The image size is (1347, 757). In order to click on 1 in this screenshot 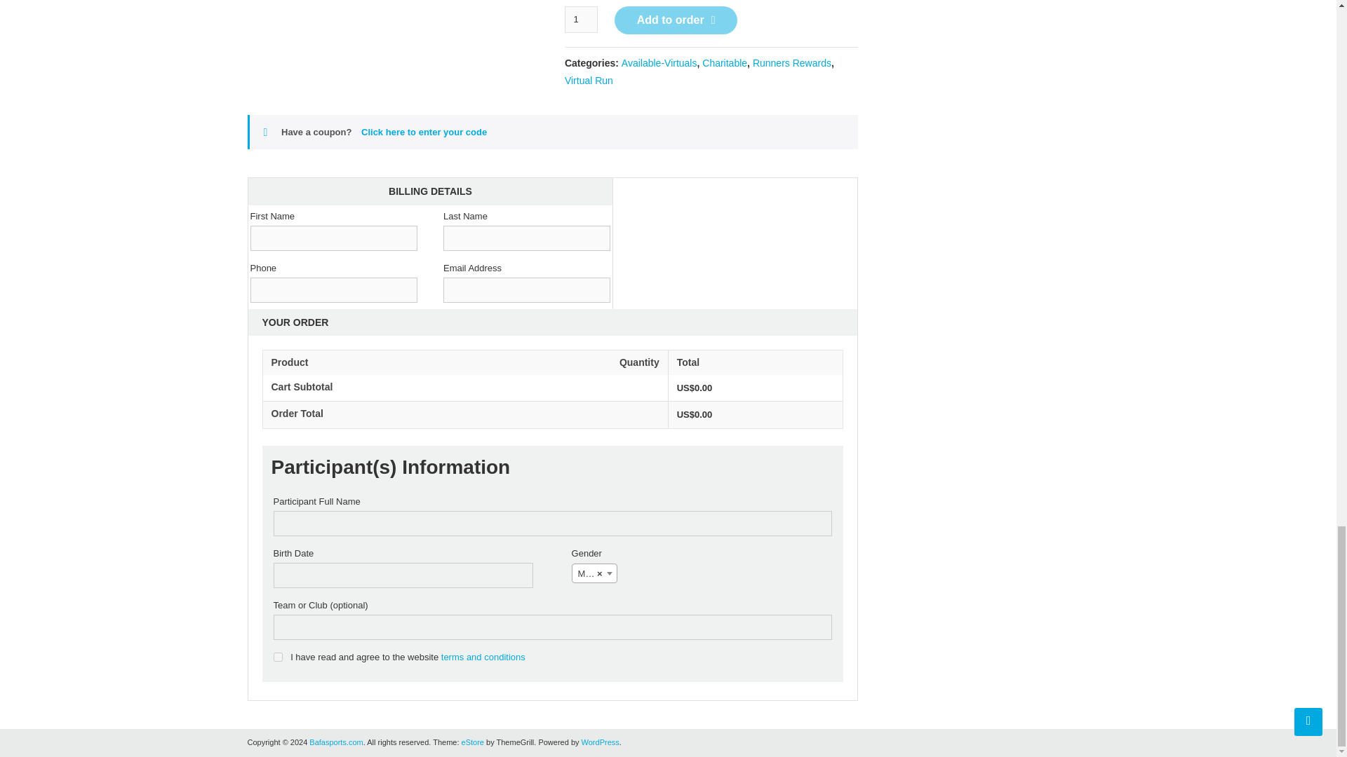, I will do `click(581, 19)`.